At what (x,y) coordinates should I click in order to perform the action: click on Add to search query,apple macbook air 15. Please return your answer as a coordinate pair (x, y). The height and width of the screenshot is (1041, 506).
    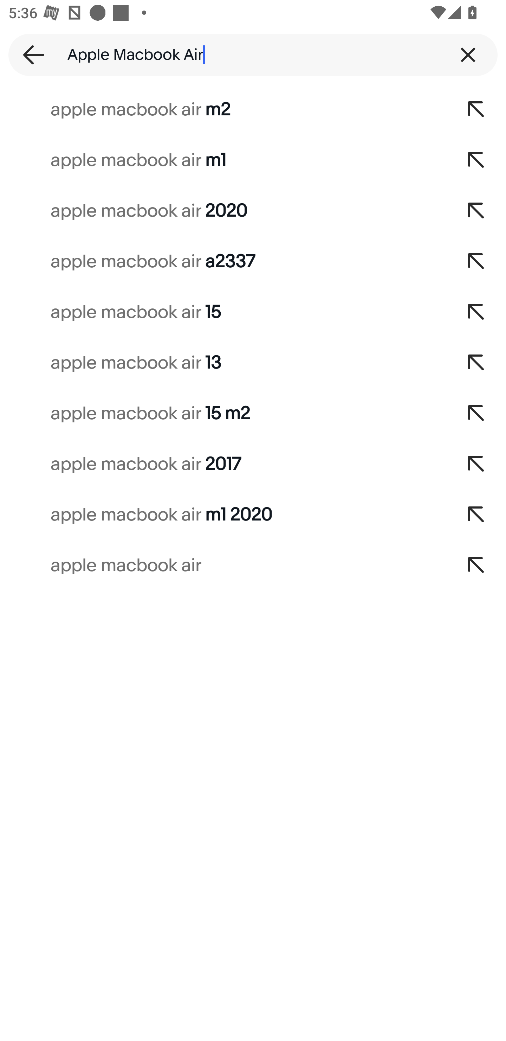
    Looking at the image, I should click on (476, 312).